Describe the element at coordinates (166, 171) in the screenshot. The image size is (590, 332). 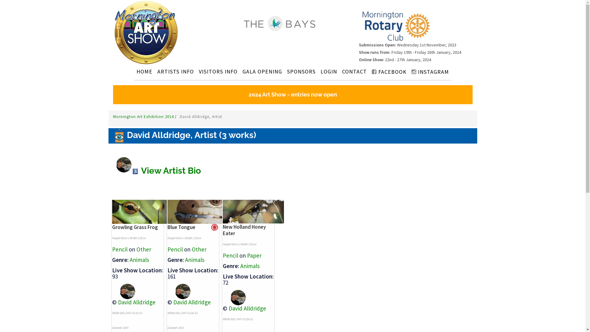
I see `View Artist Bio` at that location.